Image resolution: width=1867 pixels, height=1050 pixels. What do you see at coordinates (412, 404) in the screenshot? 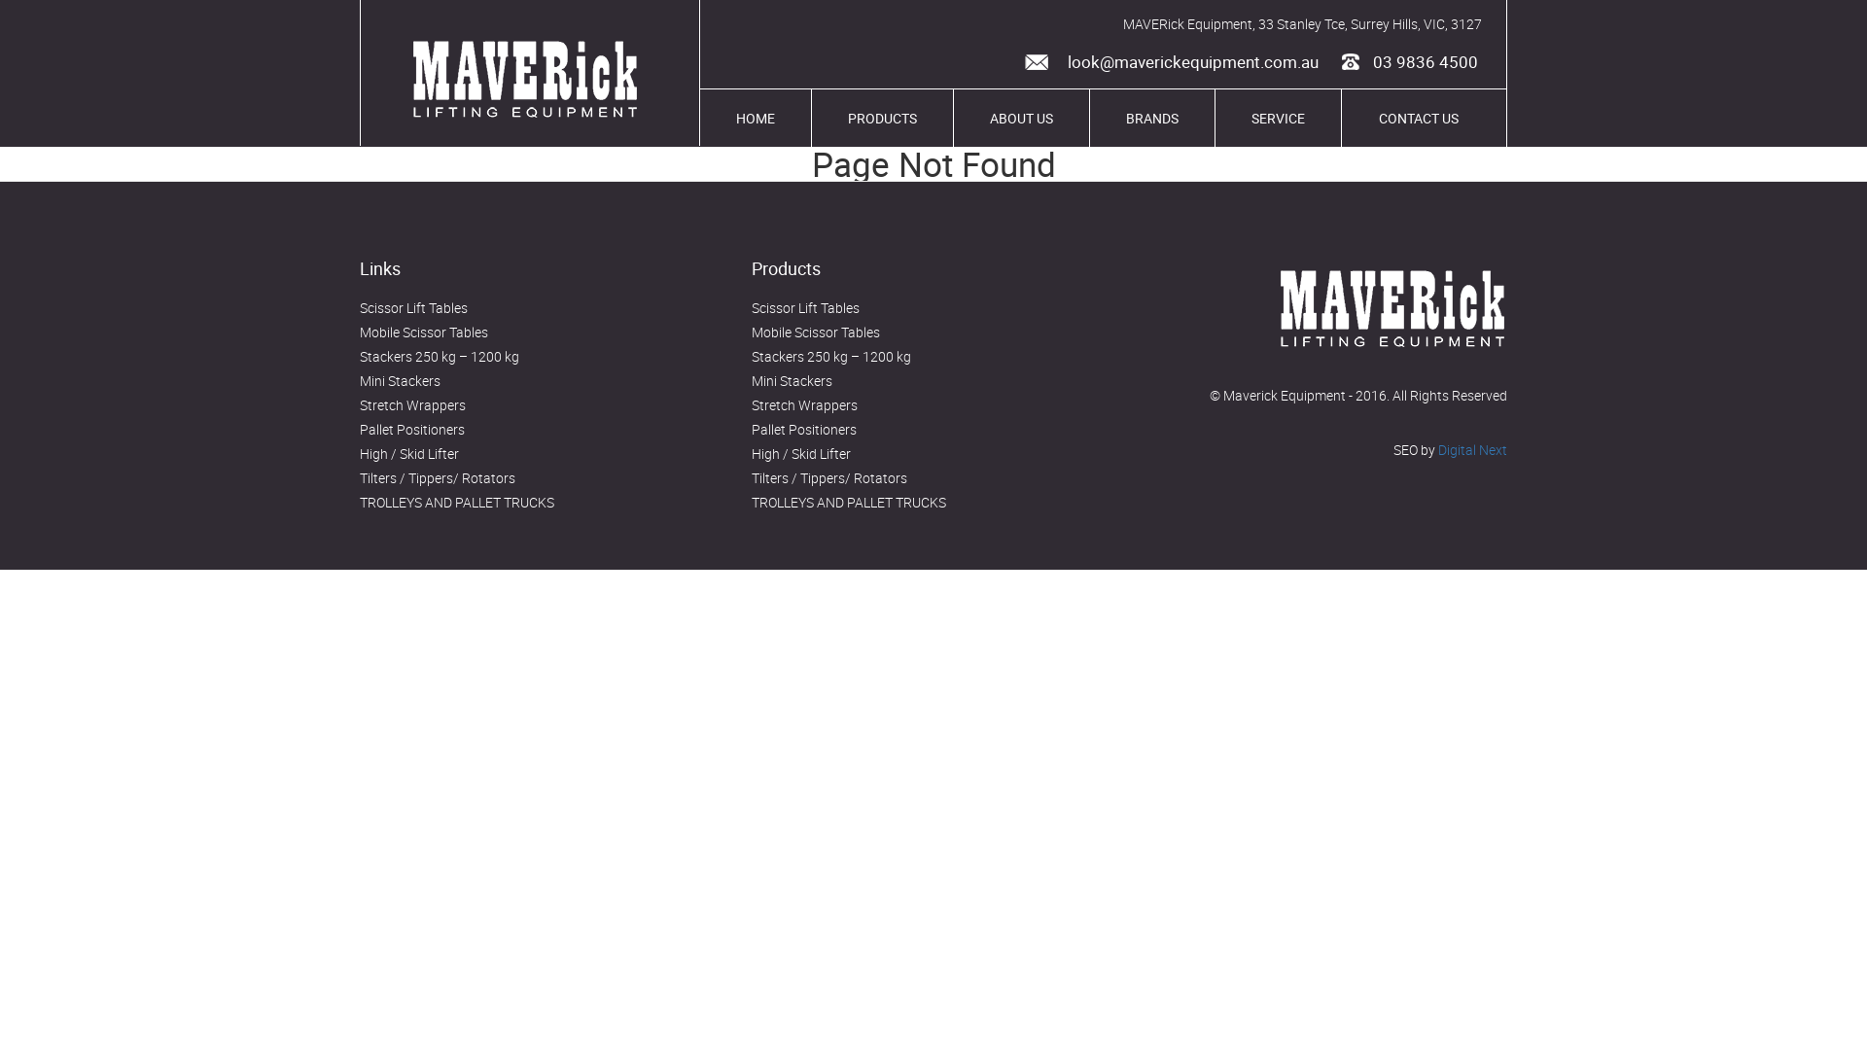
I see `Stretch Wrappers` at bounding box center [412, 404].